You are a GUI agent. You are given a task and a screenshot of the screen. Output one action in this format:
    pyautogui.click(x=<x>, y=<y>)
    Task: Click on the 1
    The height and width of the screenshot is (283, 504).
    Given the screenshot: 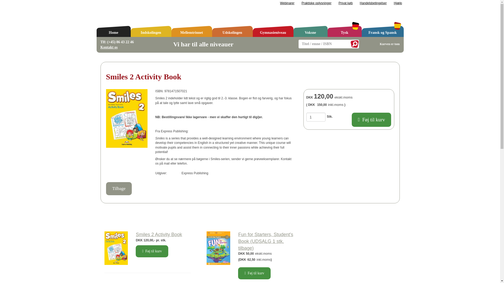 What is the action you would take?
    pyautogui.click(x=316, y=117)
    